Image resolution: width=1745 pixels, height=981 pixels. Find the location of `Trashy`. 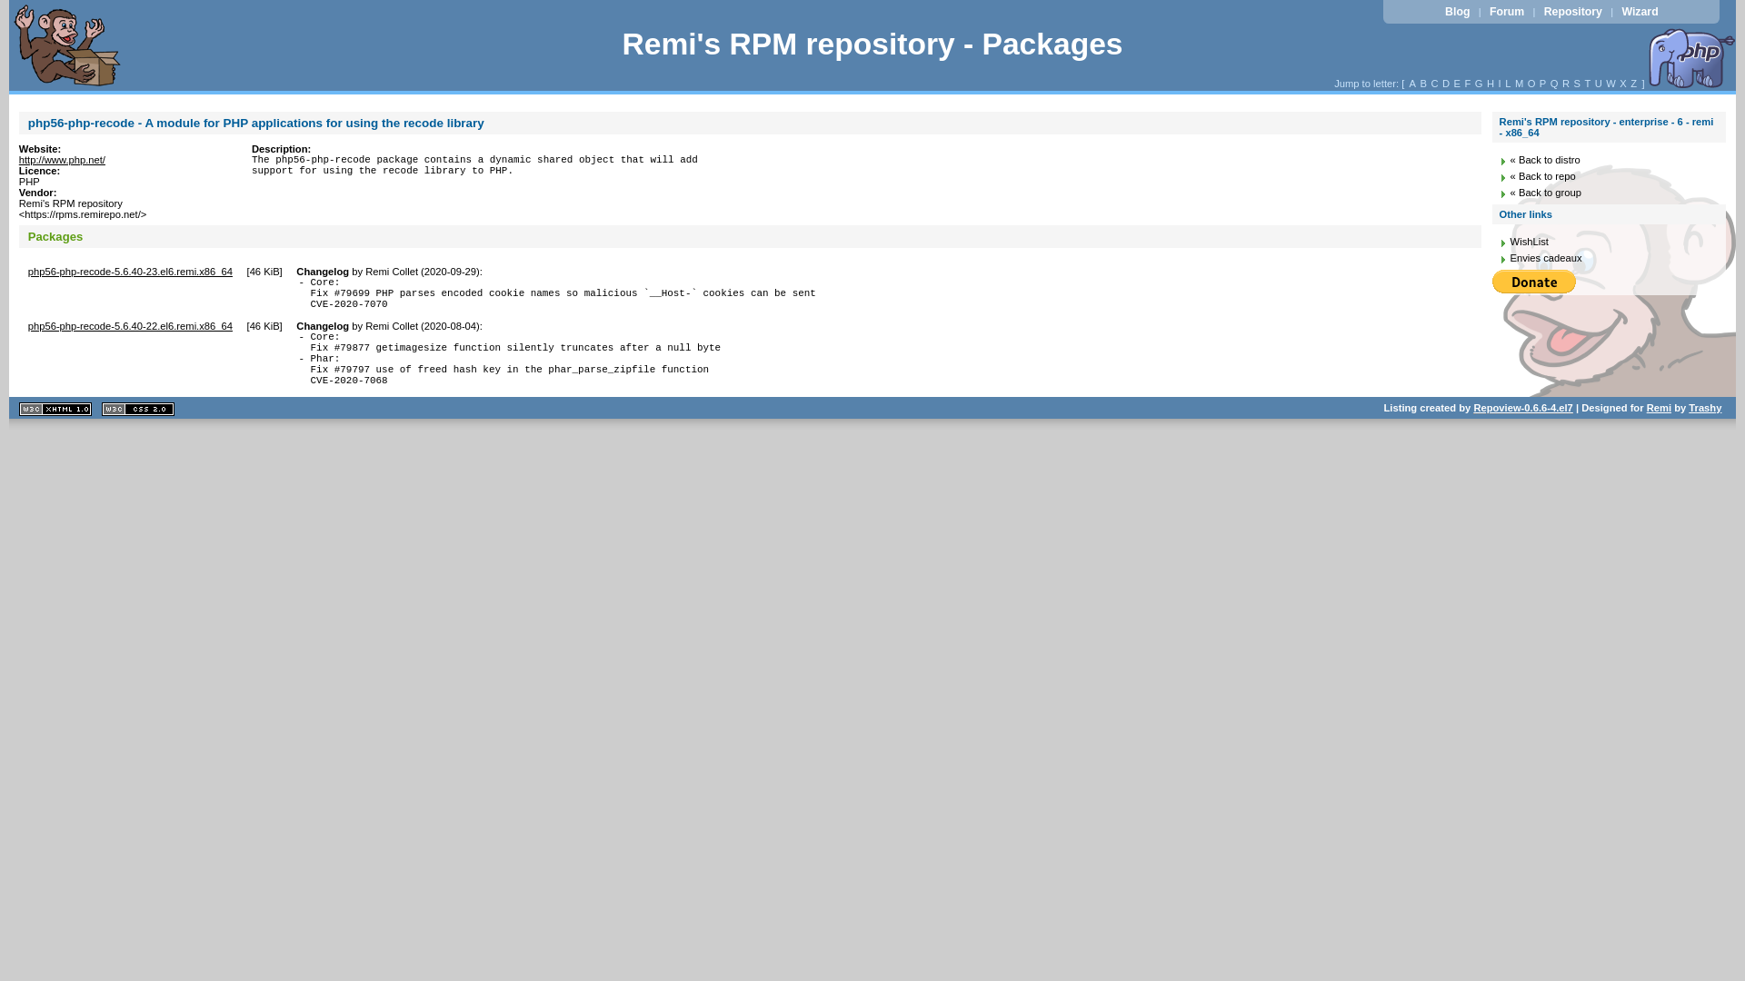

Trashy is located at coordinates (1705, 408).